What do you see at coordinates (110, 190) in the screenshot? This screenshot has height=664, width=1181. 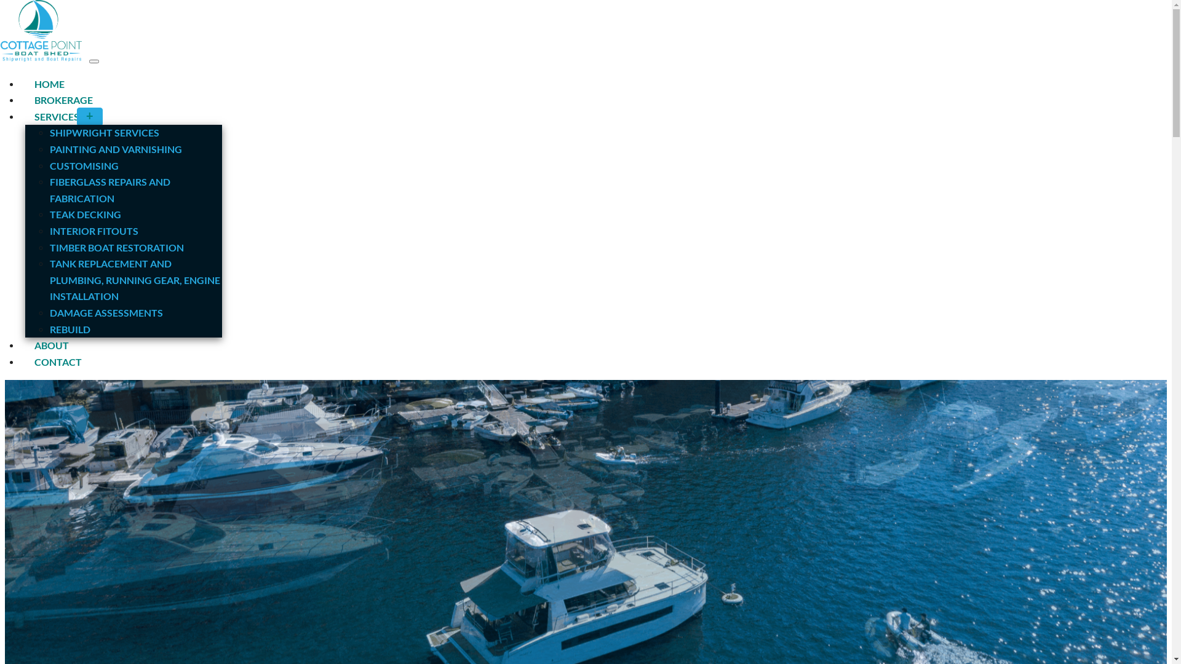 I see `FIBERGLASS REPAIRS AND FABRICATION` at bounding box center [110, 190].